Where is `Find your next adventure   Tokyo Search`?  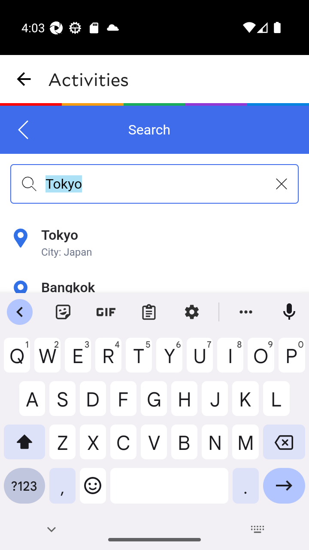 Find your next adventure   Tokyo Search is located at coordinates (154, 199).